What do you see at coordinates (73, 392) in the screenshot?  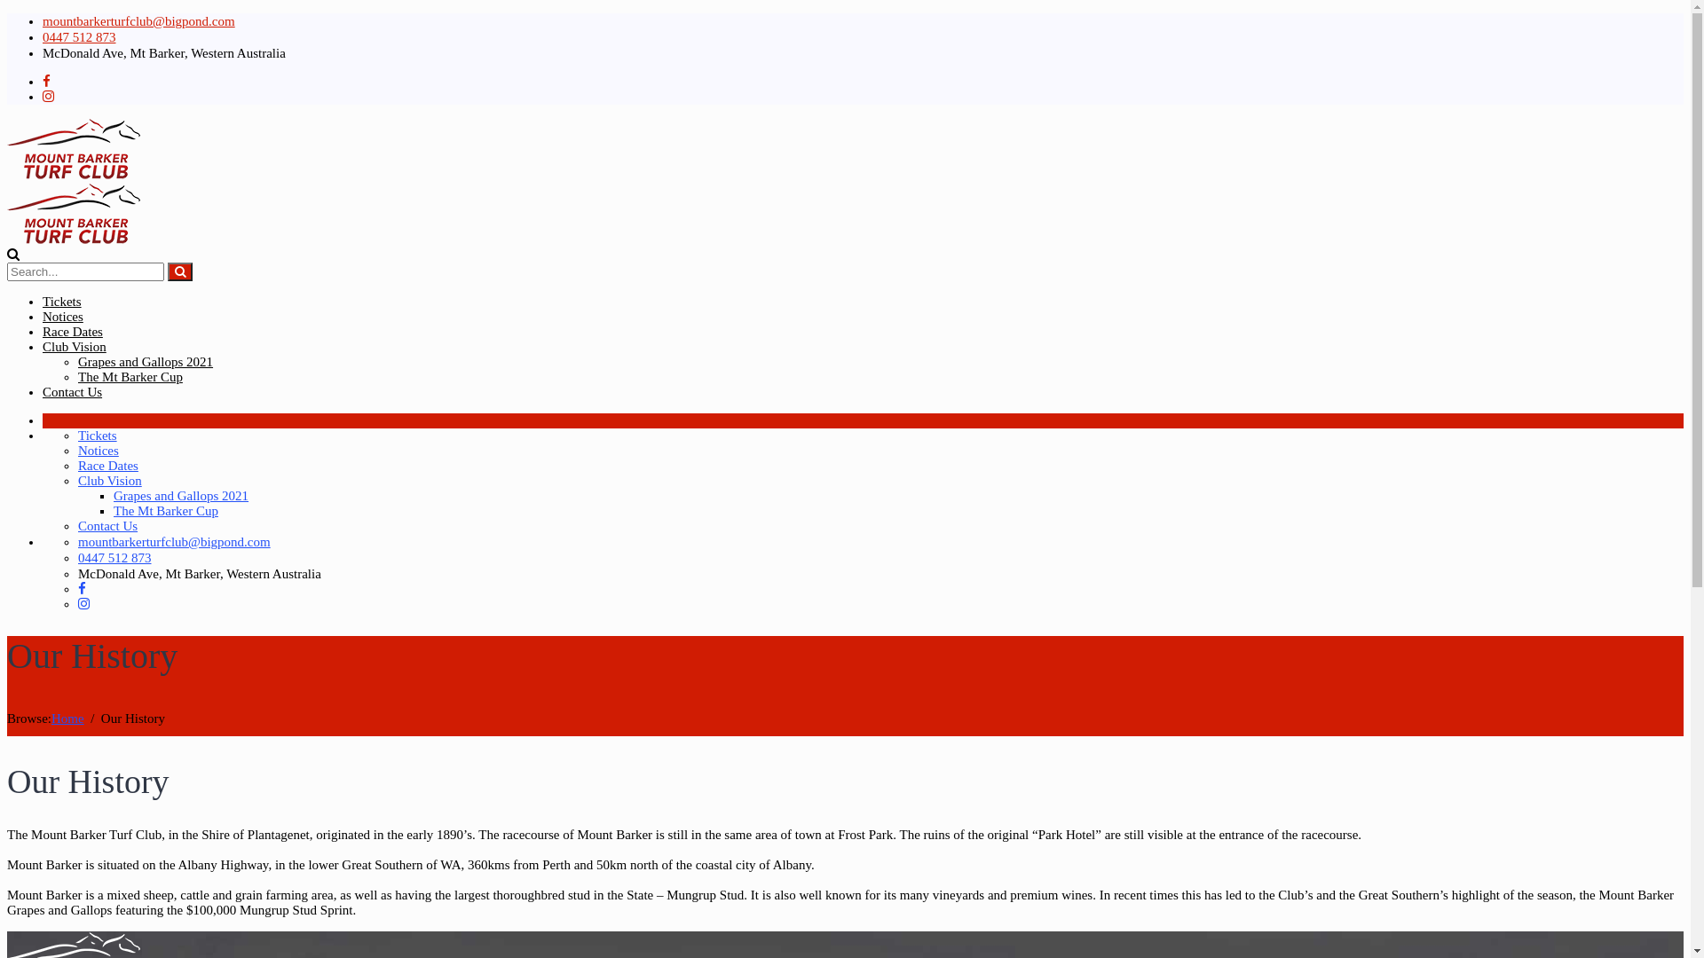 I see `Contact Us` at bounding box center [73, 392].